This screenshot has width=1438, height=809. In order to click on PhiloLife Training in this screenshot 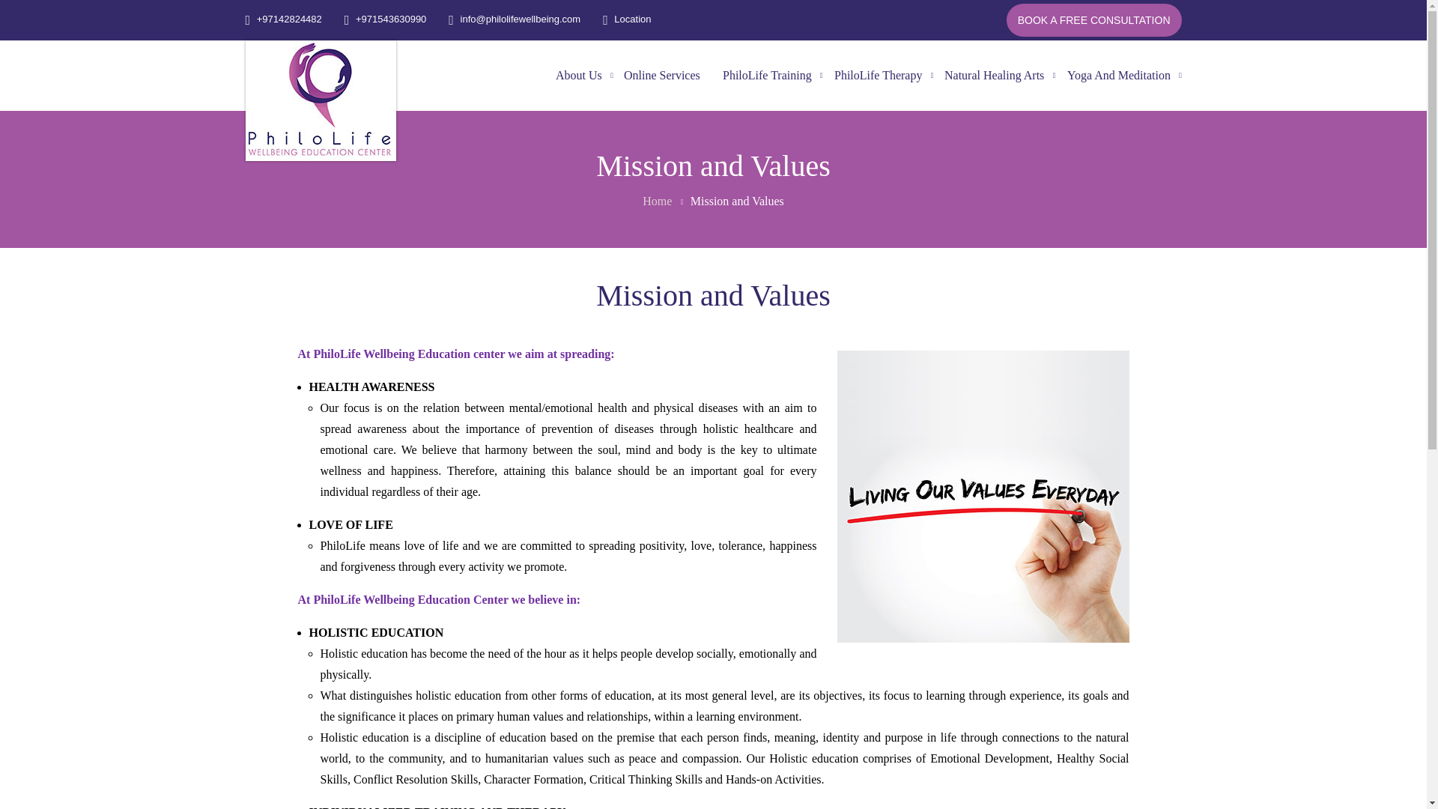, I will do `click(767, 75)`.